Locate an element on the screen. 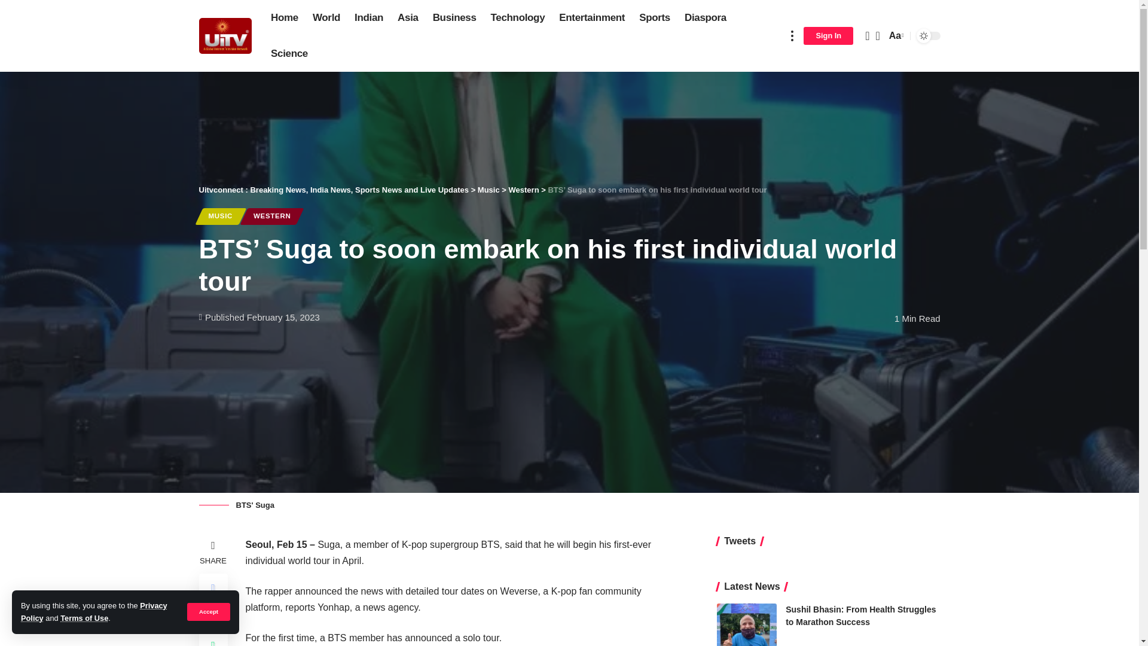  Terms of Use is located at coordinates (84, 618).